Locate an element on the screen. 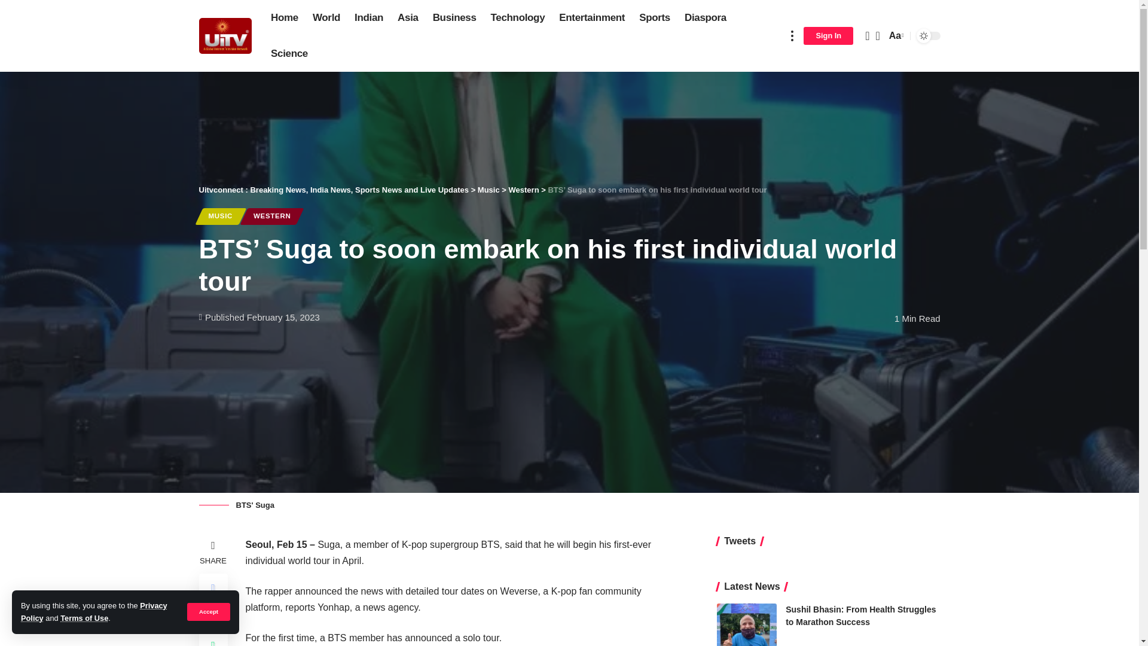  Terms of Use is located at coordinates (84, 618).